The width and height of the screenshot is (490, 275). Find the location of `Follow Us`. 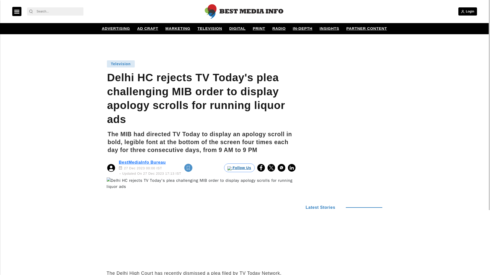

Follow Us is located at coordinates (239, 168).